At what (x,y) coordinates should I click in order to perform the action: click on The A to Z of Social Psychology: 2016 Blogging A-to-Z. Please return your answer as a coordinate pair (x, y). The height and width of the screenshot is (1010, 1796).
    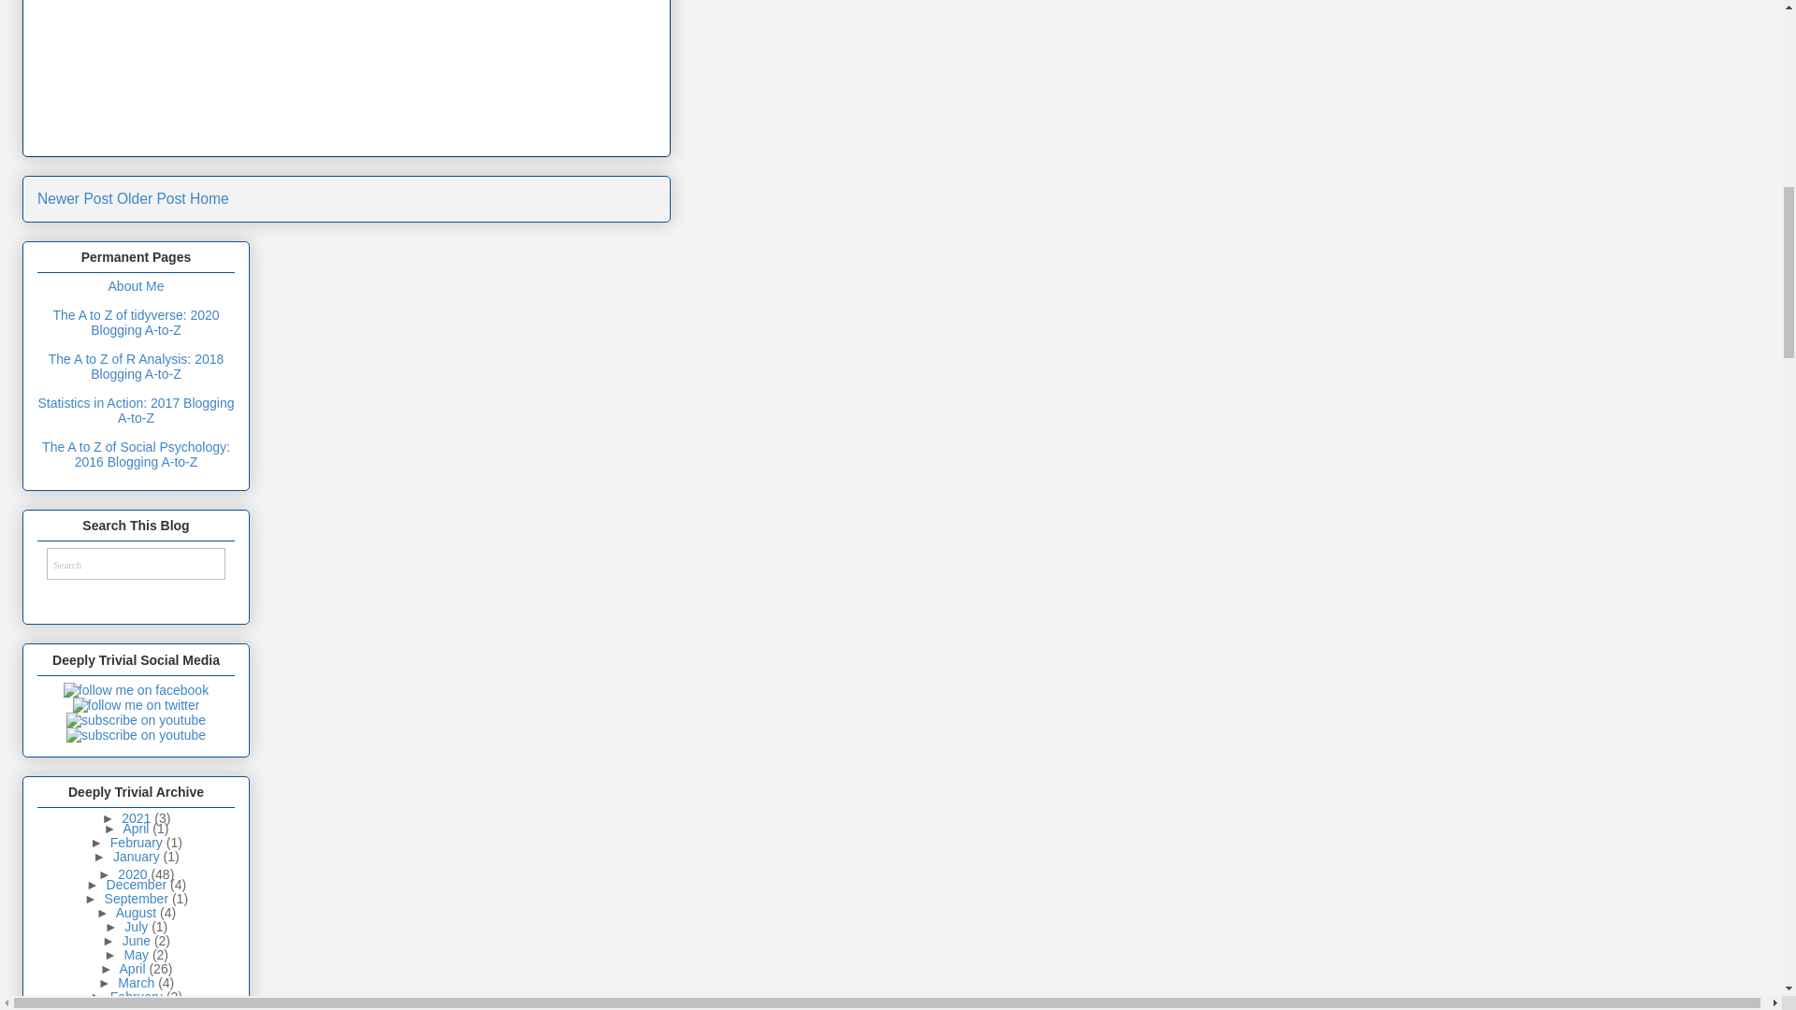
    Looking at the image, I should click on (135, 454).